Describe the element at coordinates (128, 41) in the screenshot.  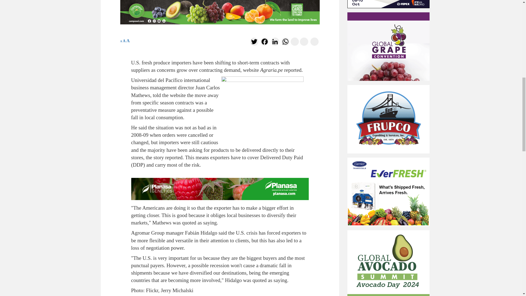
I see `Increase font size` at that location.